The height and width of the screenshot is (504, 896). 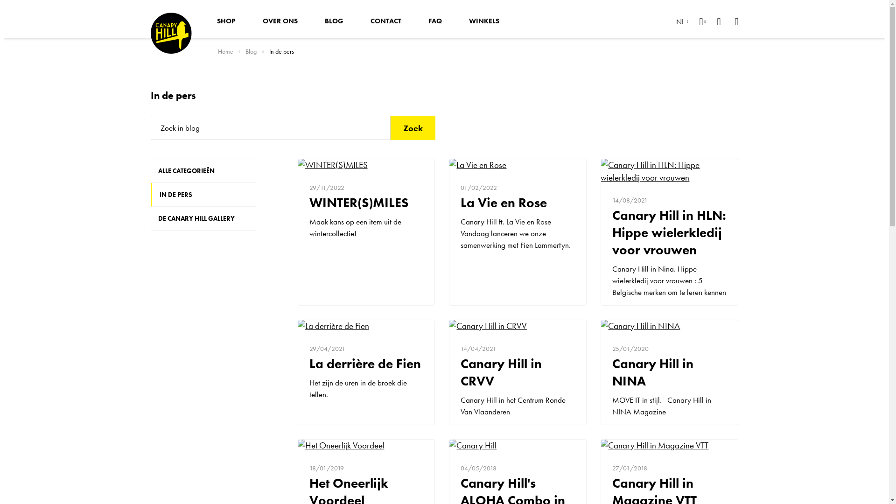 I want to click on OVER ONS, so click(x=280, y=21).